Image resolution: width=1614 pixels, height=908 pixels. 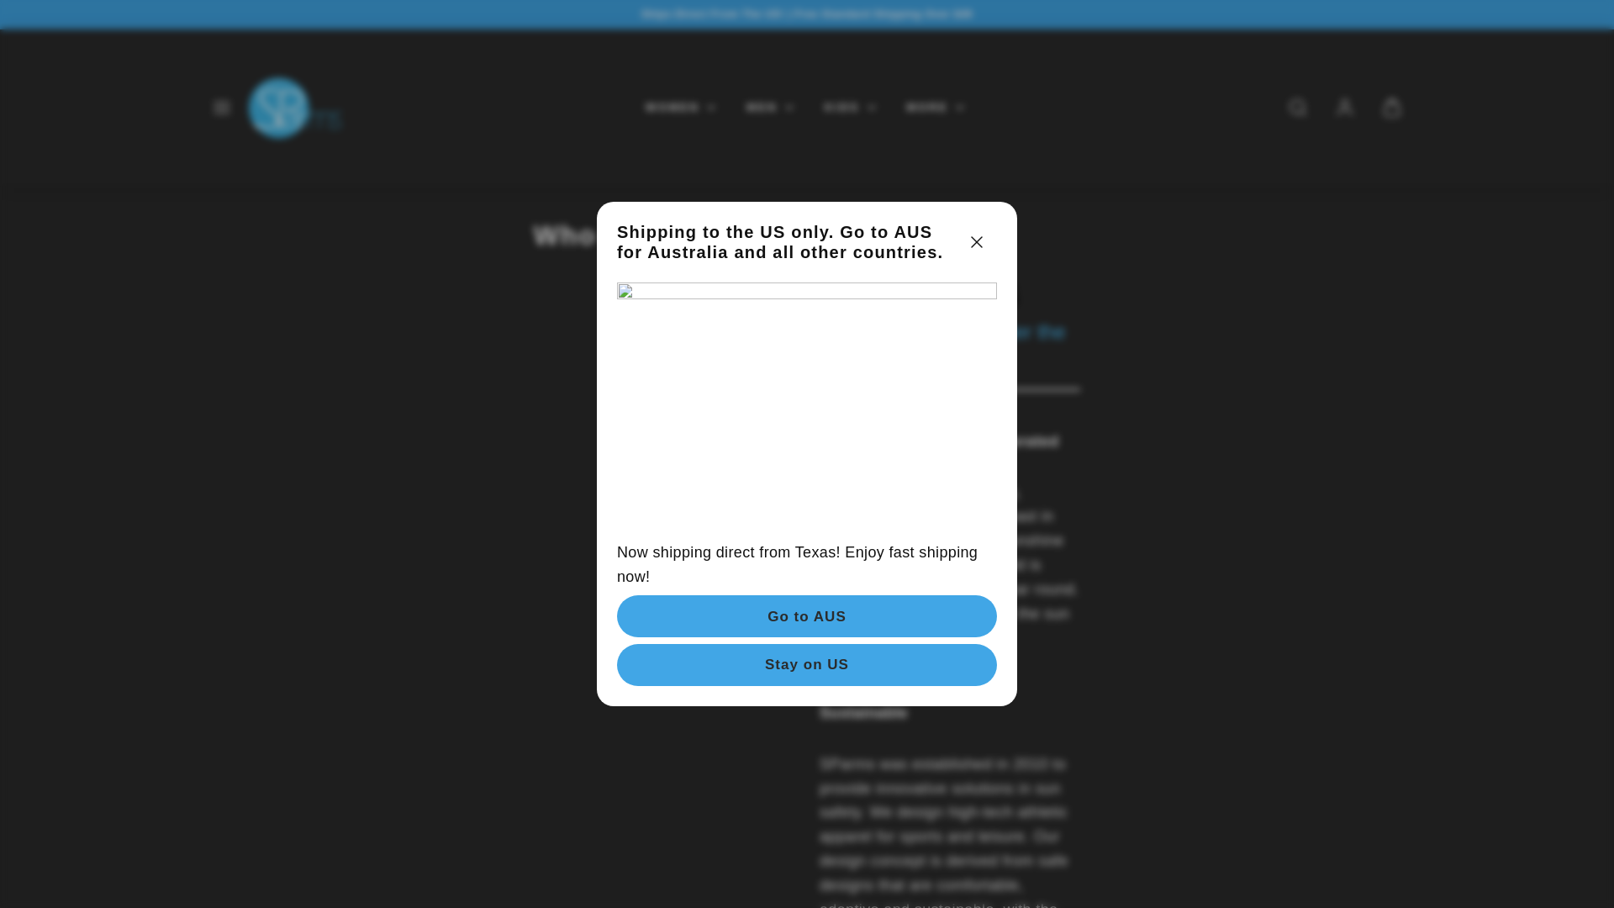 I want to click on MORE, so click(x=937, y=108).